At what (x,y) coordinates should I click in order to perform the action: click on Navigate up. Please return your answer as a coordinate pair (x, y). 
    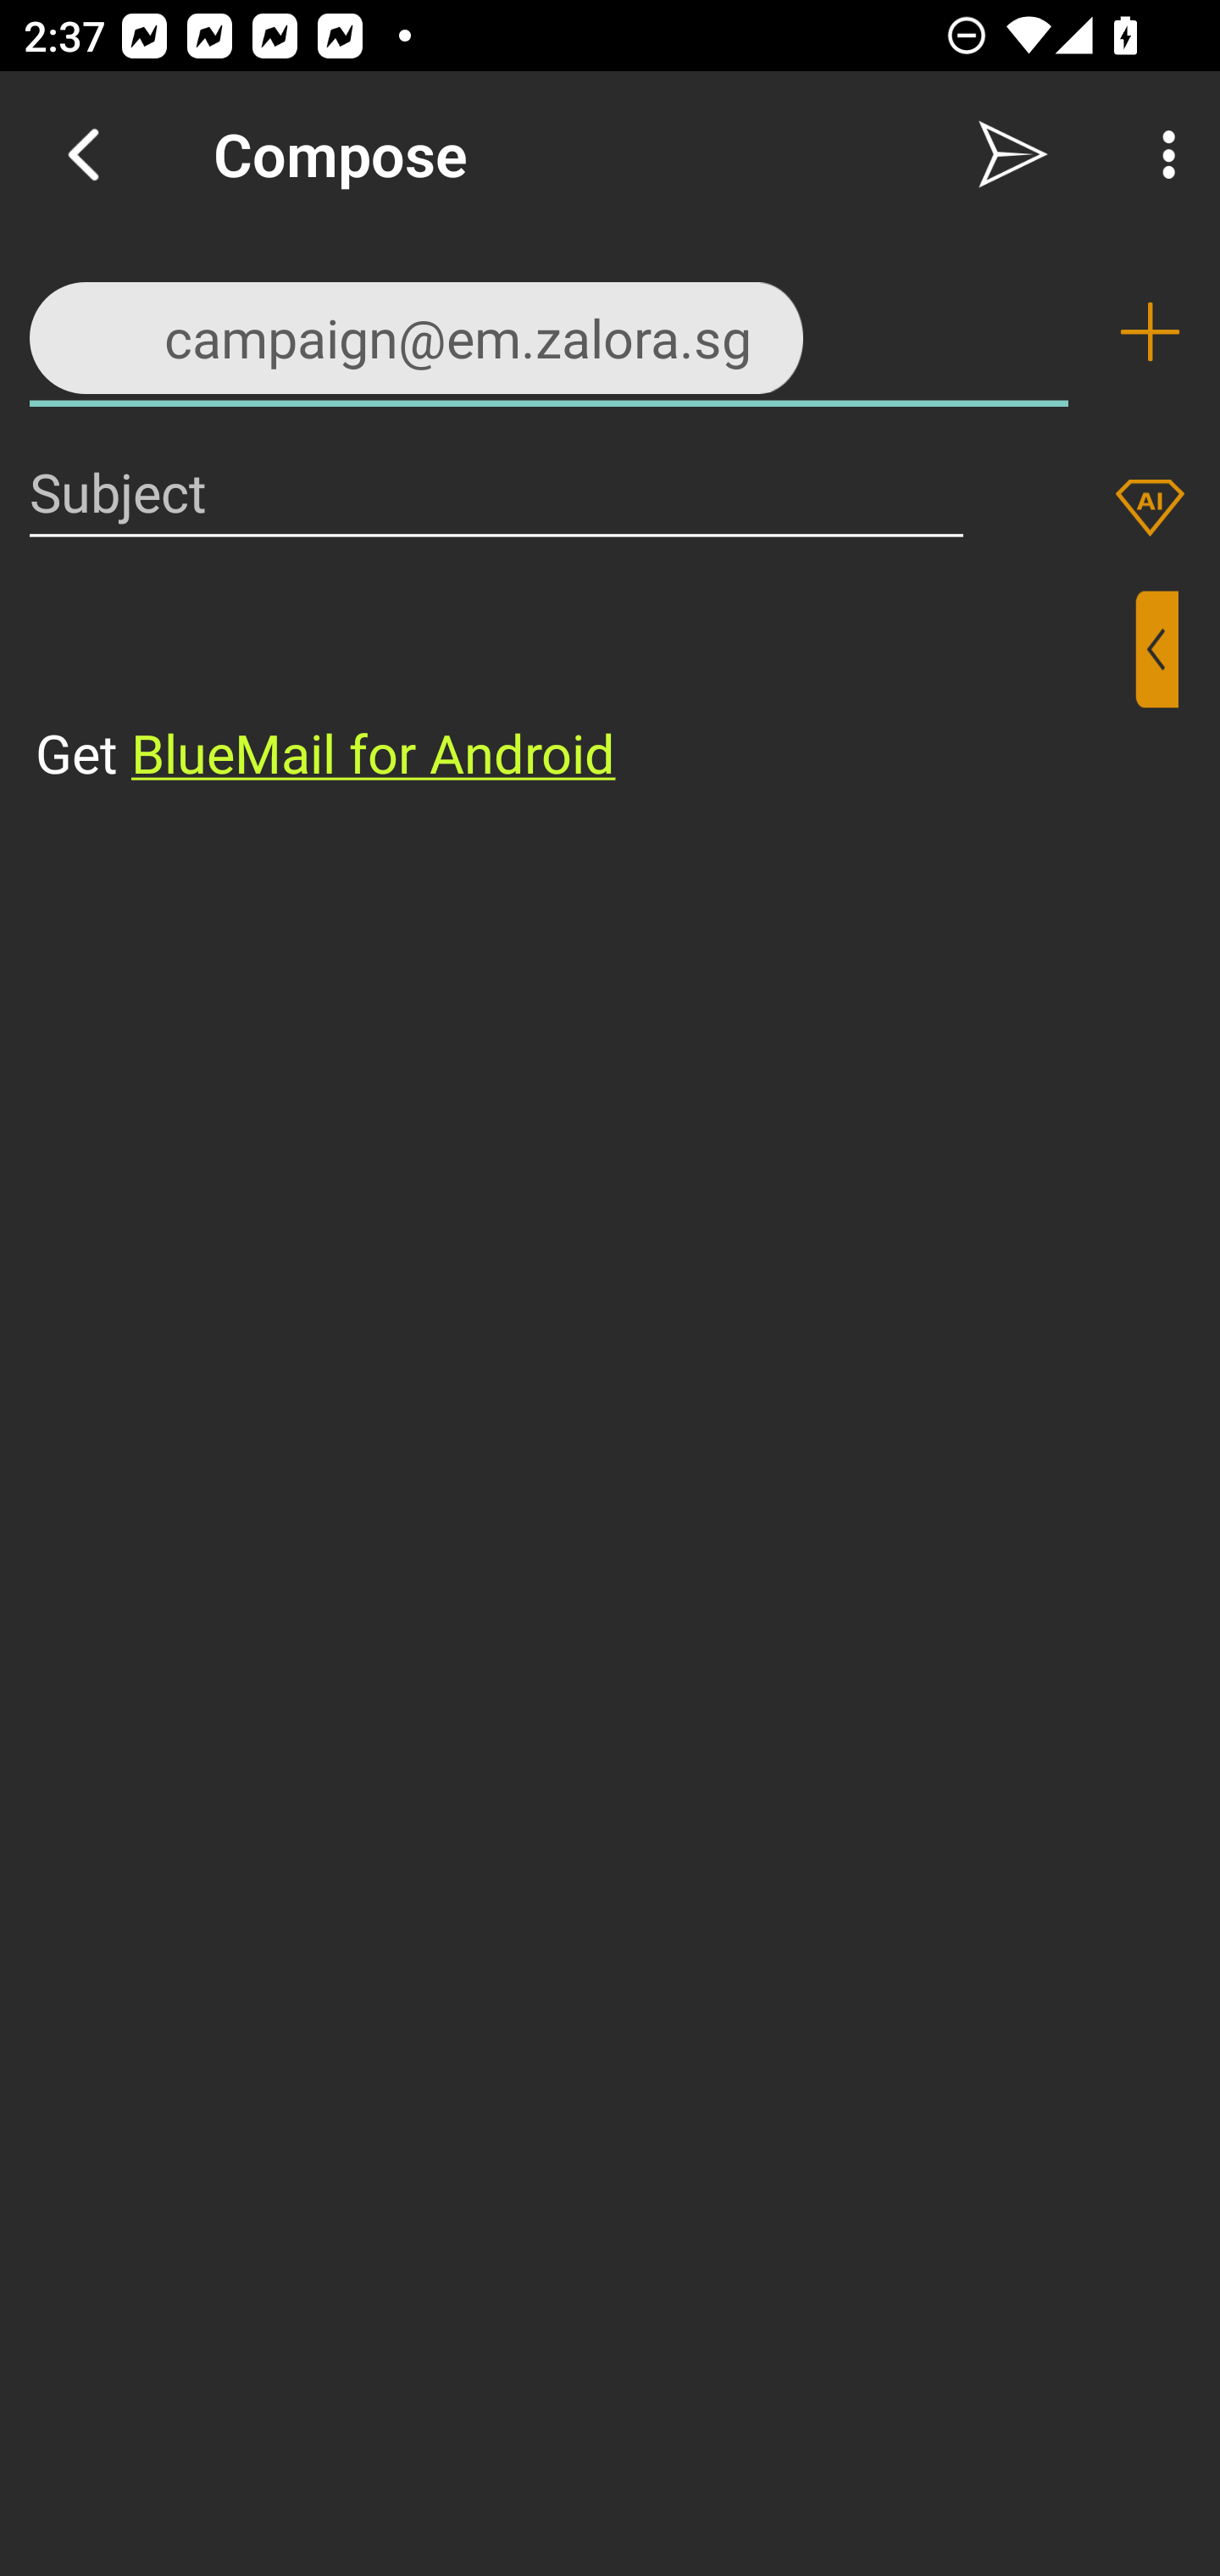
    Looking at the image, I should click on (83, 154).